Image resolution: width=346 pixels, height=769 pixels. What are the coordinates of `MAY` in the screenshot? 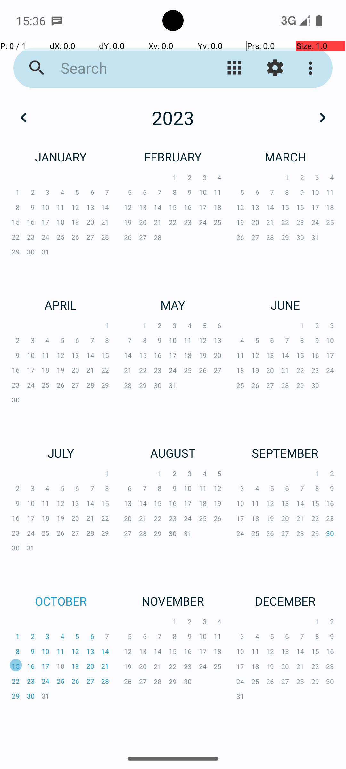 It's located at (173, 305).